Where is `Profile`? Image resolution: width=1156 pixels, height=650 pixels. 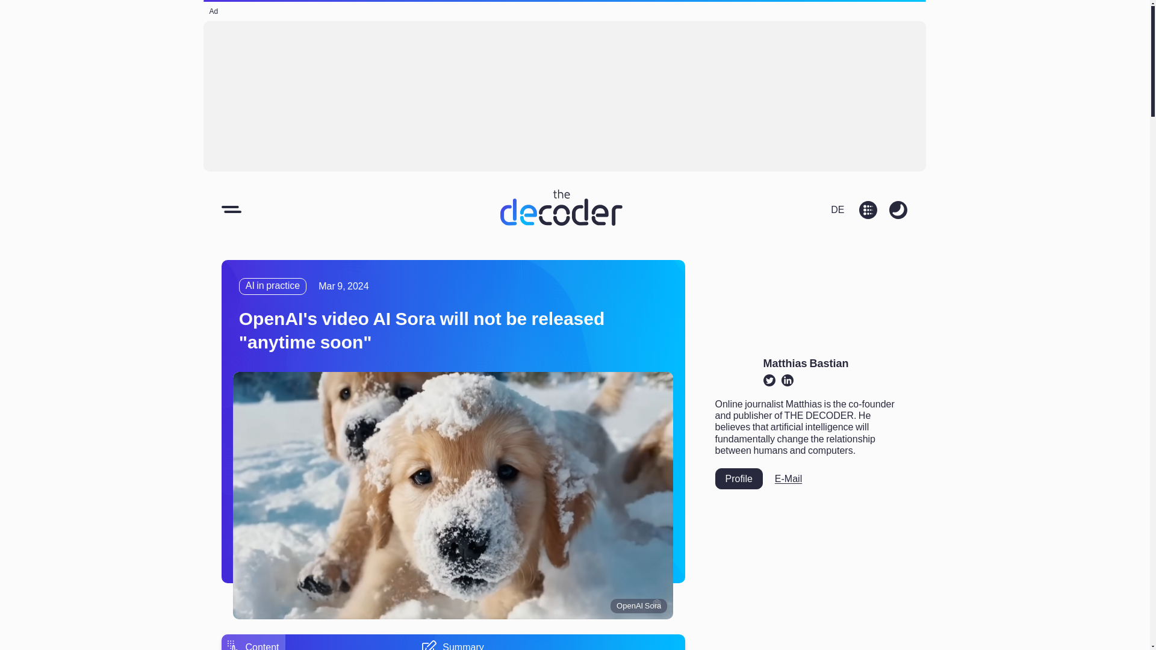
Profile is located at coordinates (739, 478).